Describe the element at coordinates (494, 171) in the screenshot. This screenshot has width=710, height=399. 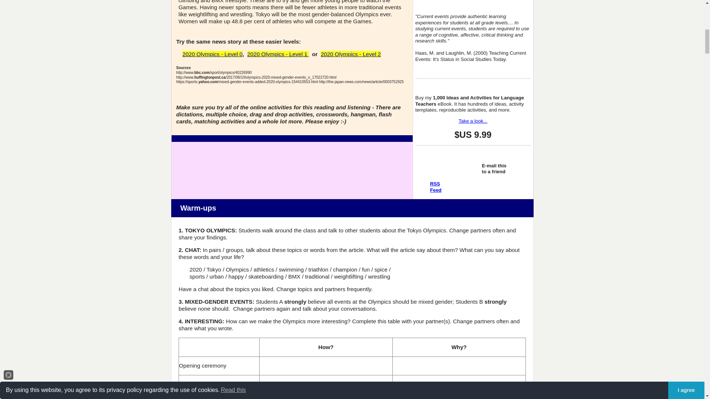
I see `Subscribe to my feed` at that location.